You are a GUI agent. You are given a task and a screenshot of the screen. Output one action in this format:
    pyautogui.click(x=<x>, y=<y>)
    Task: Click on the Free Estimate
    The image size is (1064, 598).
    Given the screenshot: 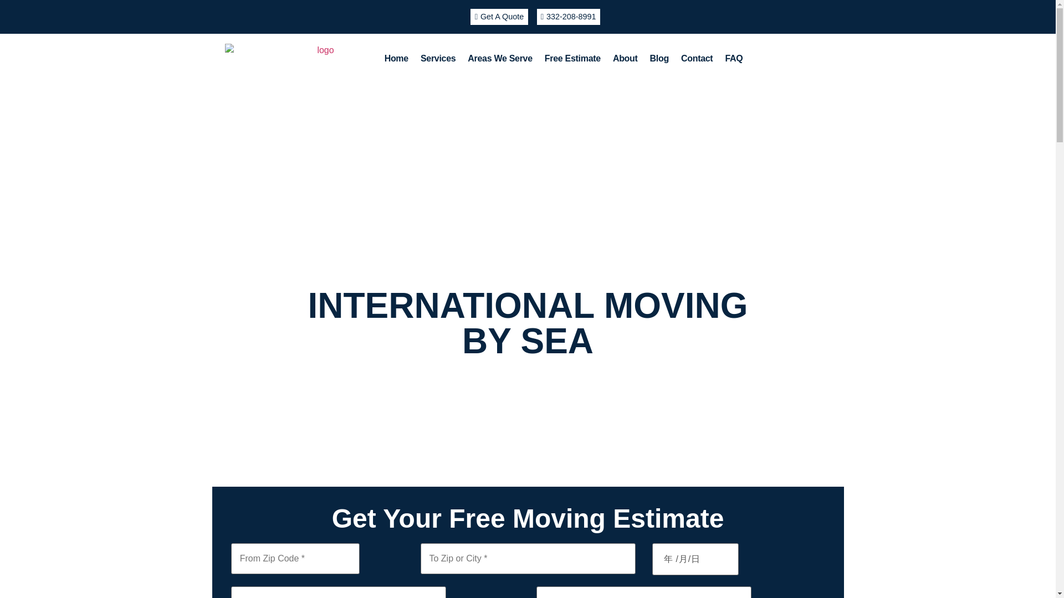 What is the action you would take?
    pyautogui.click(x=572, y=58)
    